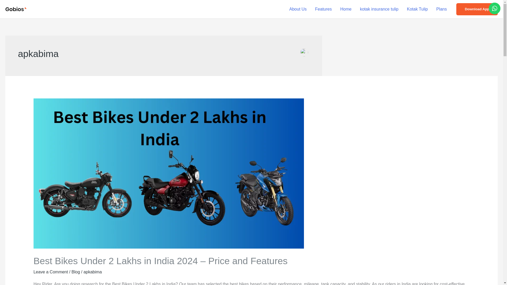  Describe the element at coordinates (76, 272) in the screenshot. I see `Blog` at that location.